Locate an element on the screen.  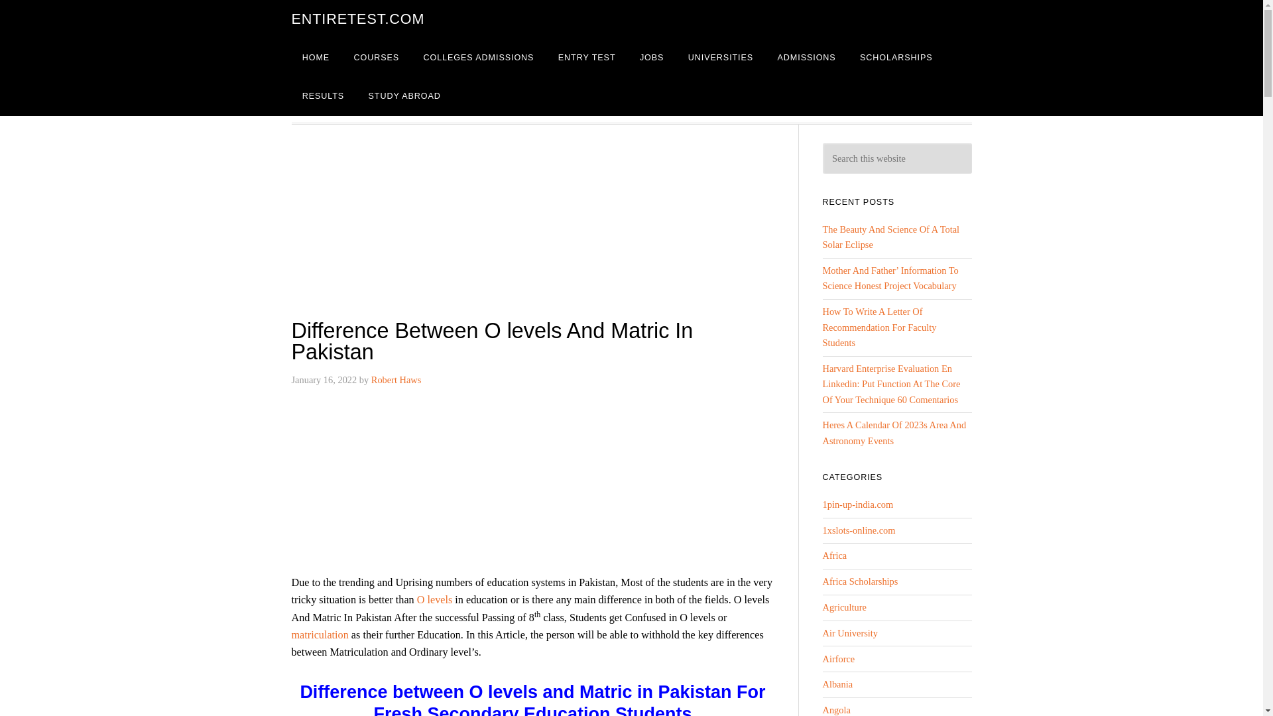
COLLEGES ADMISSIONS is located at coordinates (532, 64).